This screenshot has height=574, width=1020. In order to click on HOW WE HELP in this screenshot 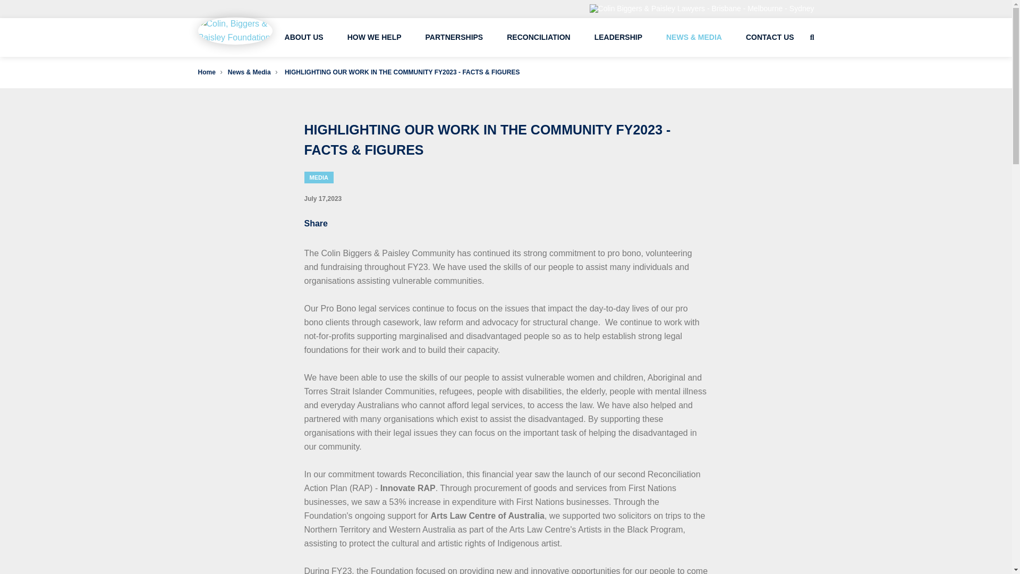, I will do `click(375, 37)`.